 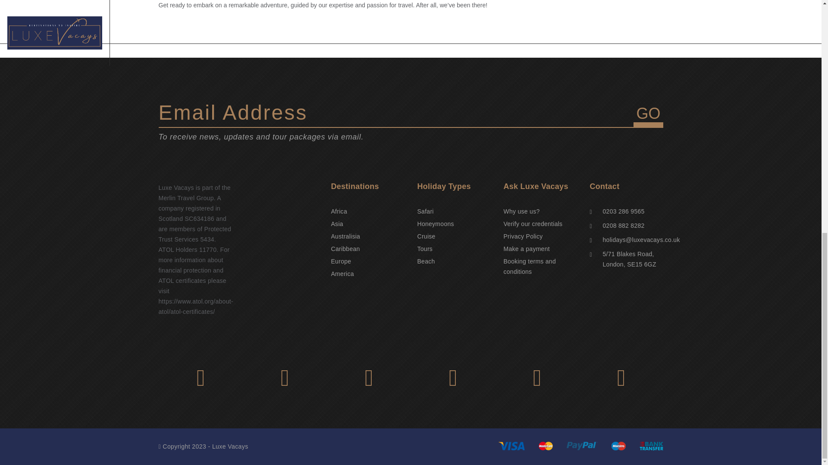 I want to click on Beach, so click(x=426, y=261).